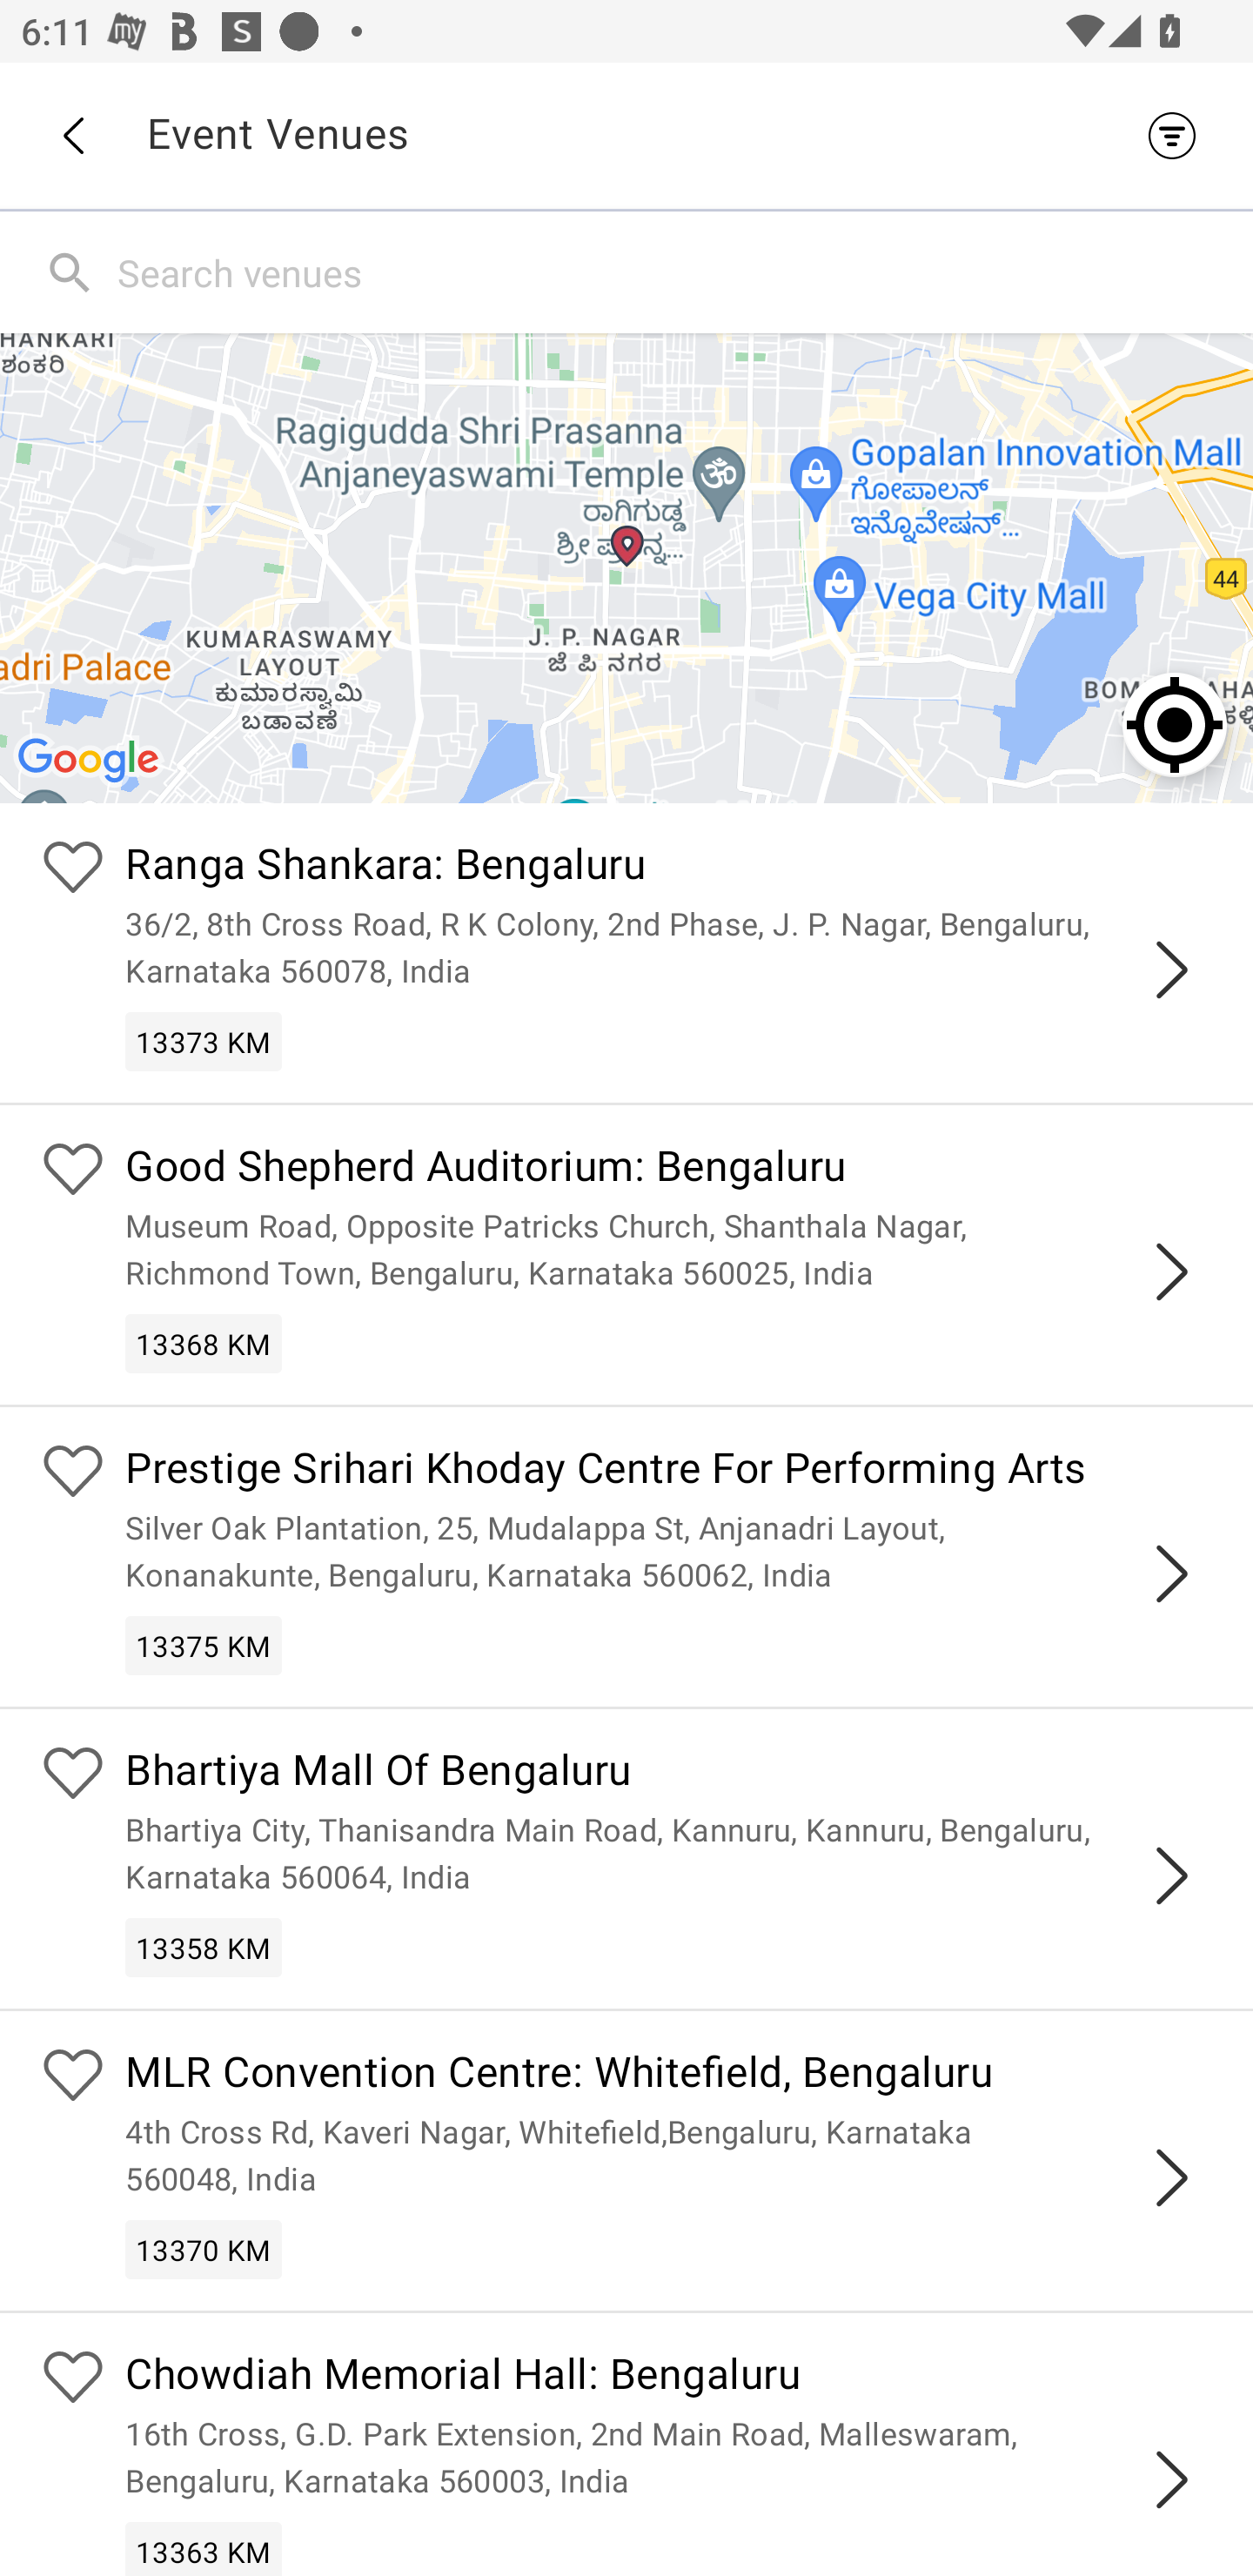 The height and width of the screenshot is (2576, 1253). I want to click on Back, so click(72, 136).